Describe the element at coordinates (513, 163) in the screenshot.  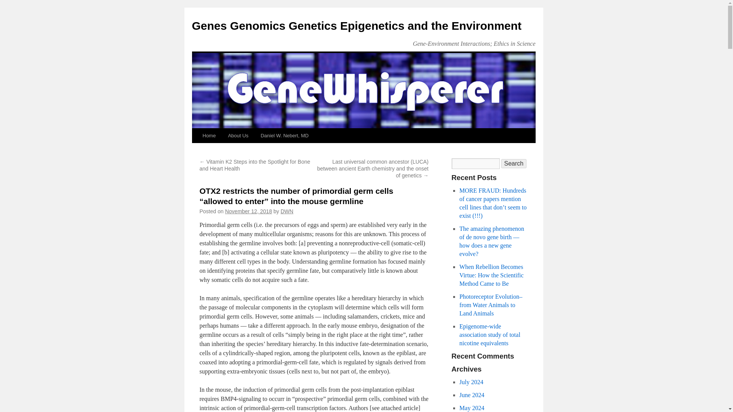
I see `Search` at that location.